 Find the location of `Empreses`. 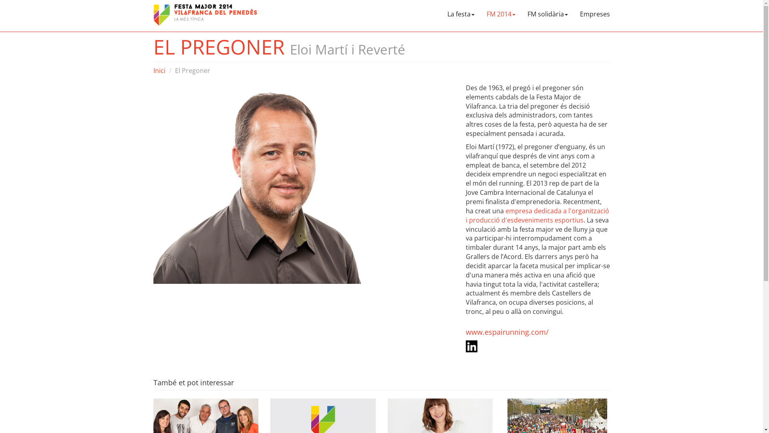

Empreses is located at coordinates (594, 12).